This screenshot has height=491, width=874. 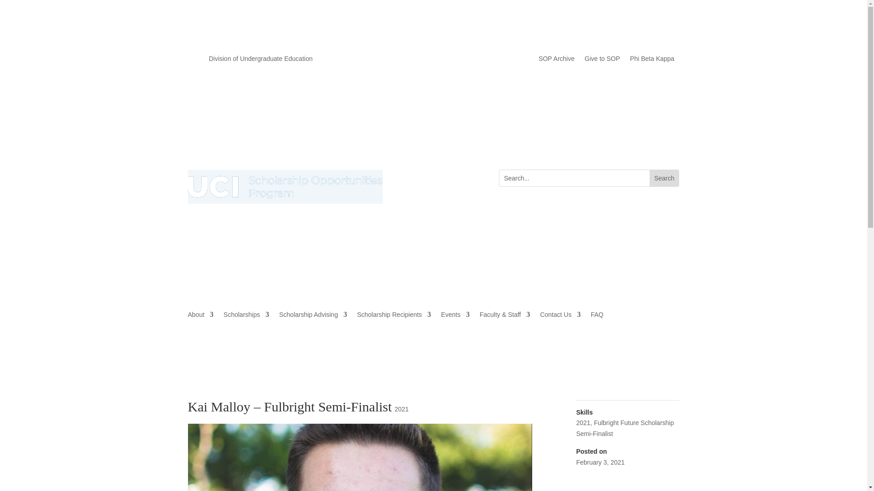 I want to click on Scholarships, so click(x=246, y=316).